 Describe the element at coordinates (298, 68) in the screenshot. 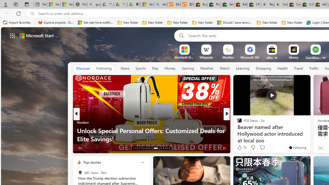

I see `Travel` at that location.